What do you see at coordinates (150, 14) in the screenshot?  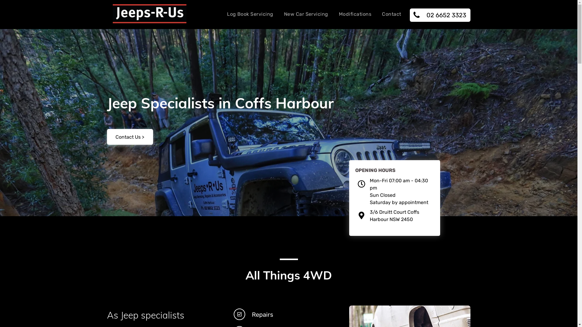 I see `Jeep Specialists In Coffs Harbour` at bounding box center [150, 14].